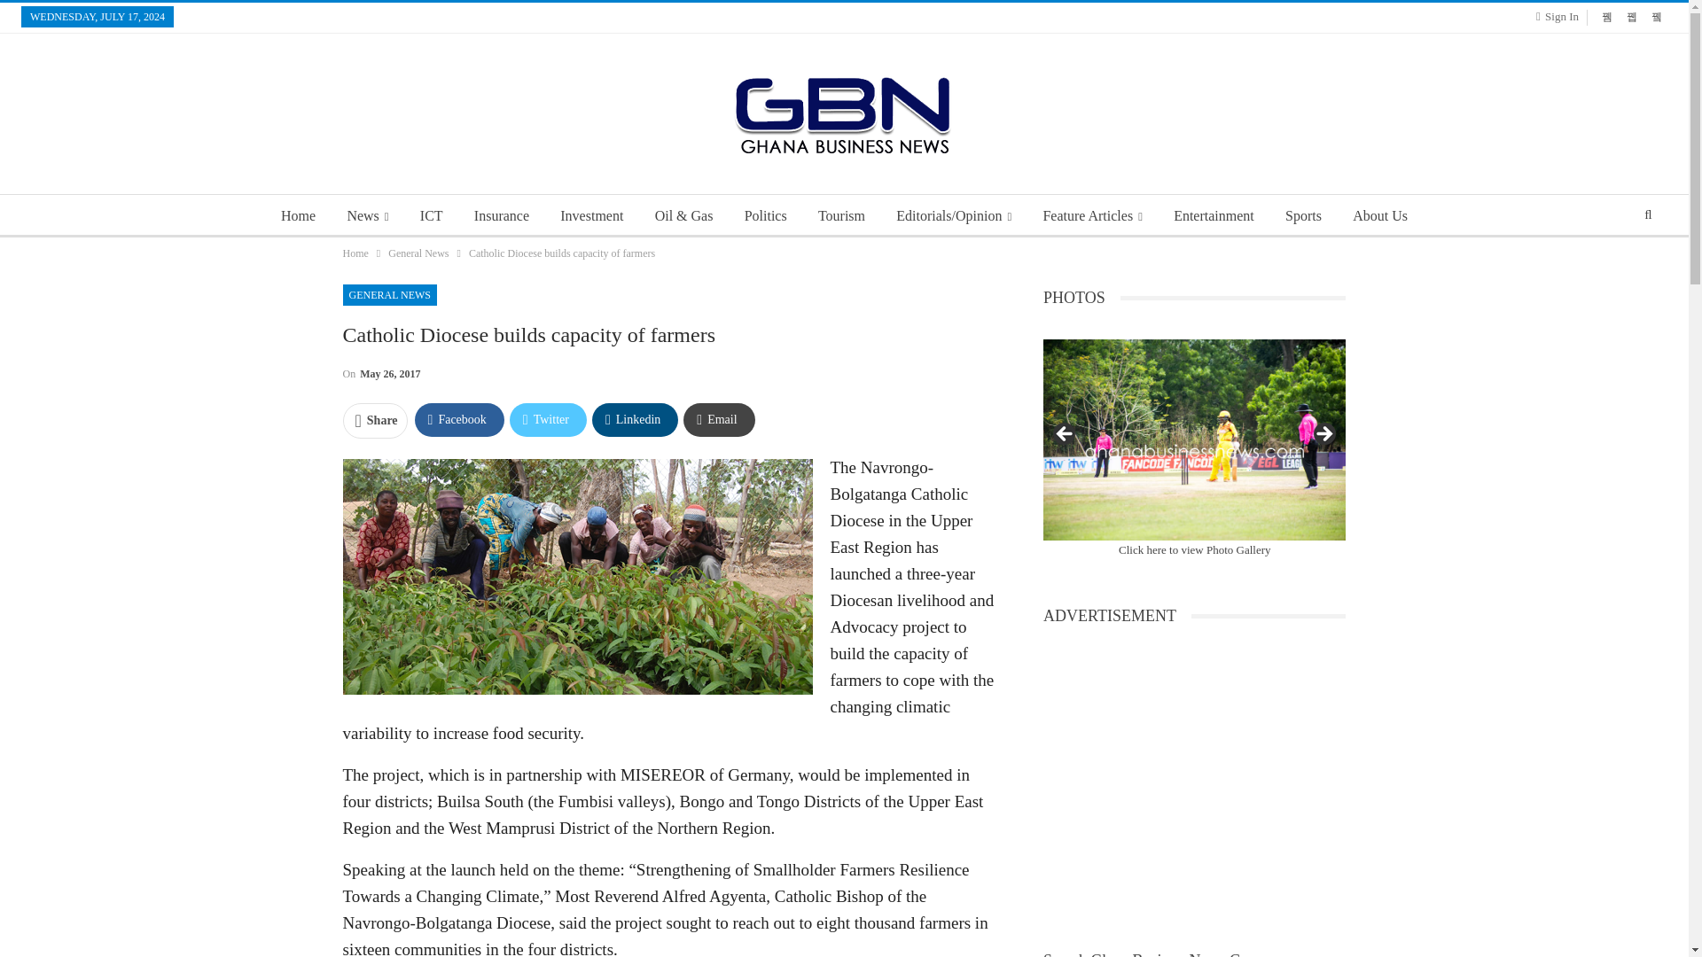 The width and height of the screenshot is (1702, 957). I want to click on Politics, so click(766, 216).